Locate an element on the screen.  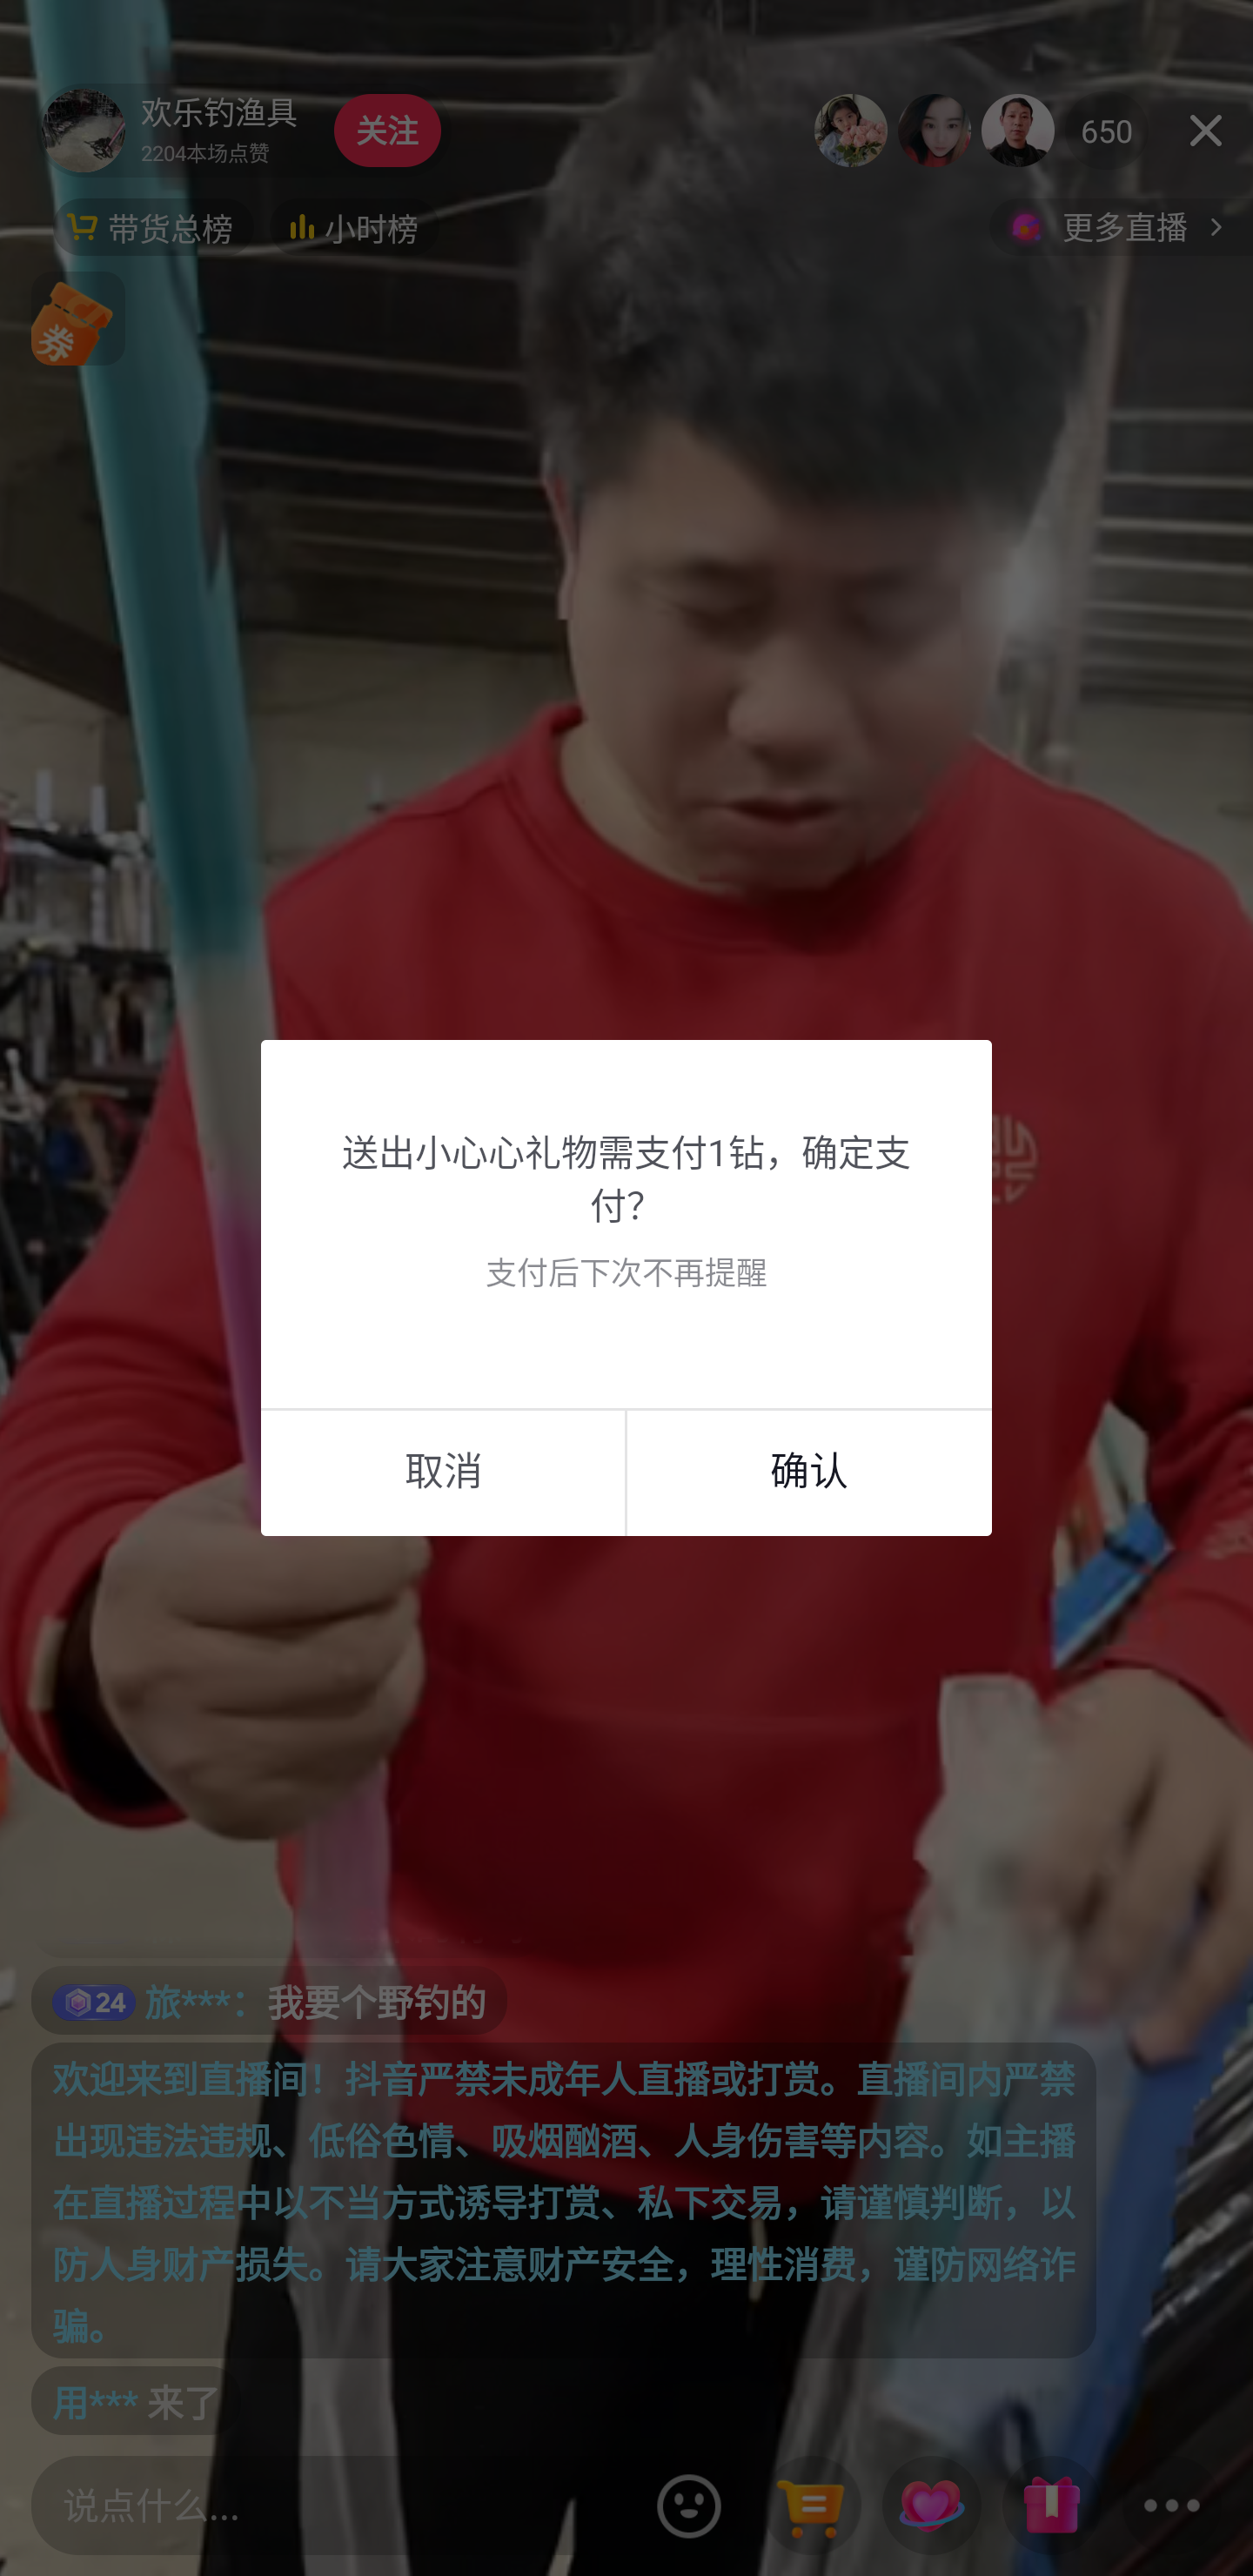
确认 is located at coordinates (809, 1471).